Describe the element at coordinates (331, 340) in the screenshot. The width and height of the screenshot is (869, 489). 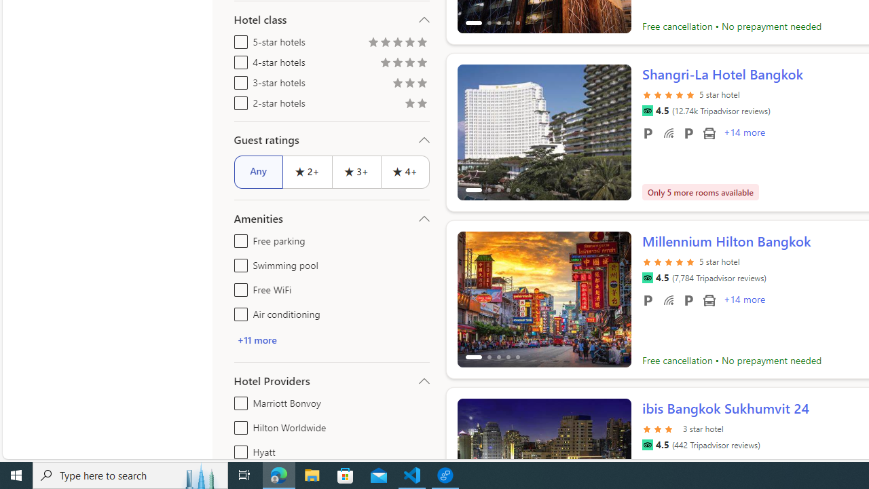
I see `+11 more` at that location.